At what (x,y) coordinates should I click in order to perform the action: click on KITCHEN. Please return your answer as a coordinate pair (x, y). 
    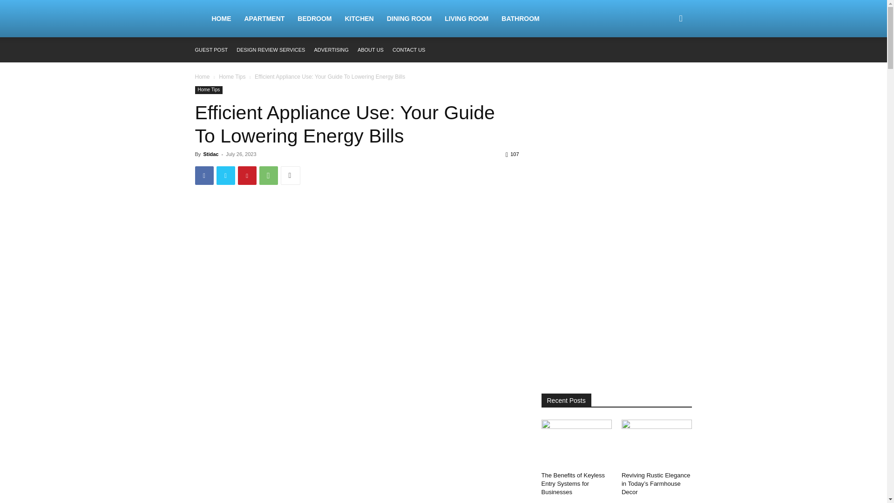
    Looking at the image, I should click on (359, 19).